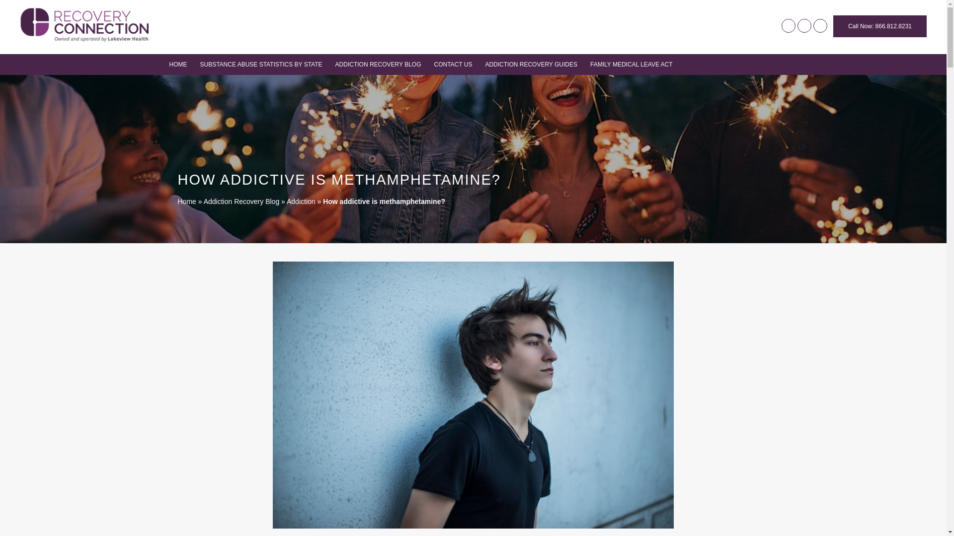 The width and height of the screenshot is (954, 536). I want to click on Addiction, so click(301, 201).